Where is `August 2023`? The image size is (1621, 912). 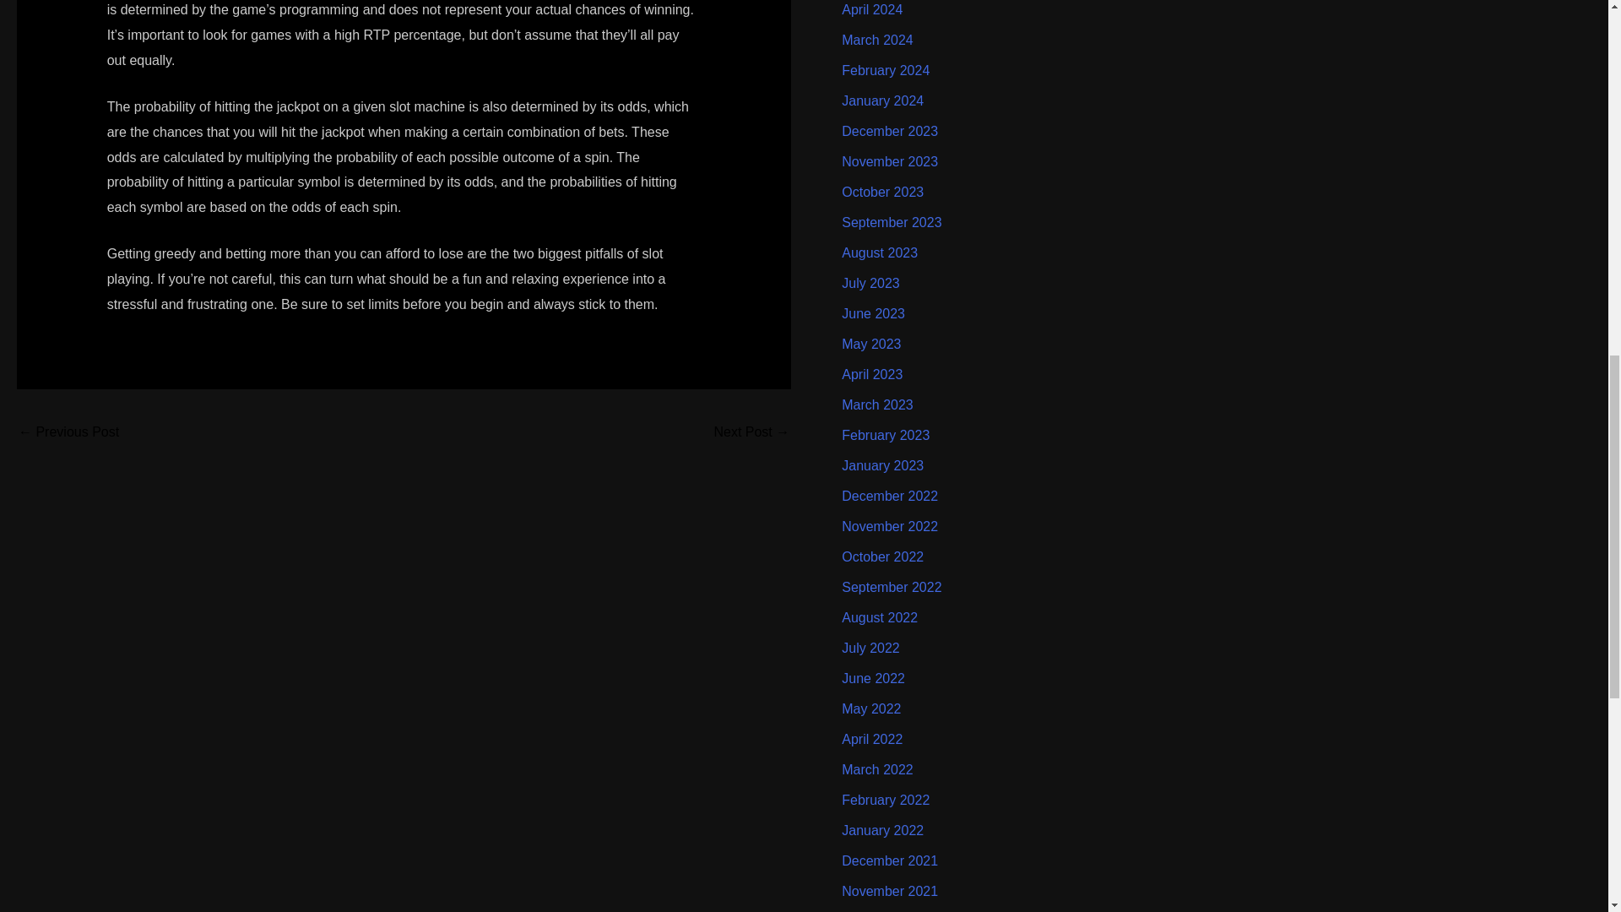
August 2023 is located at coordinates (879, 252).